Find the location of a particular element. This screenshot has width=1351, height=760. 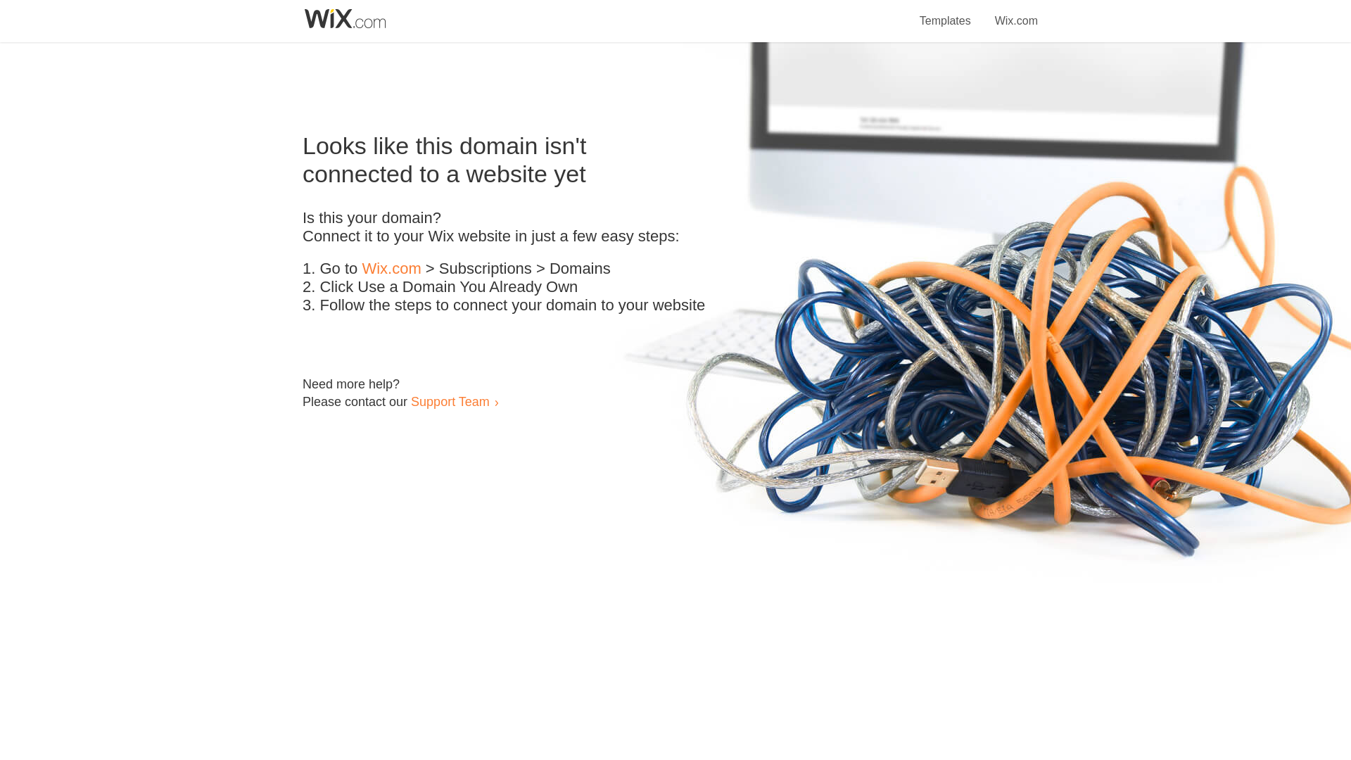

Wix.com is located at coordinates (391, 269).